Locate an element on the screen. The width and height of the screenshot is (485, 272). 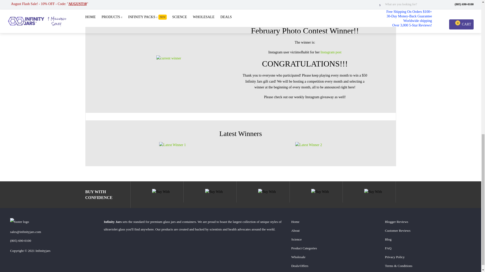
Infinity Jars on Facebook is located at coordinates (109, 250).